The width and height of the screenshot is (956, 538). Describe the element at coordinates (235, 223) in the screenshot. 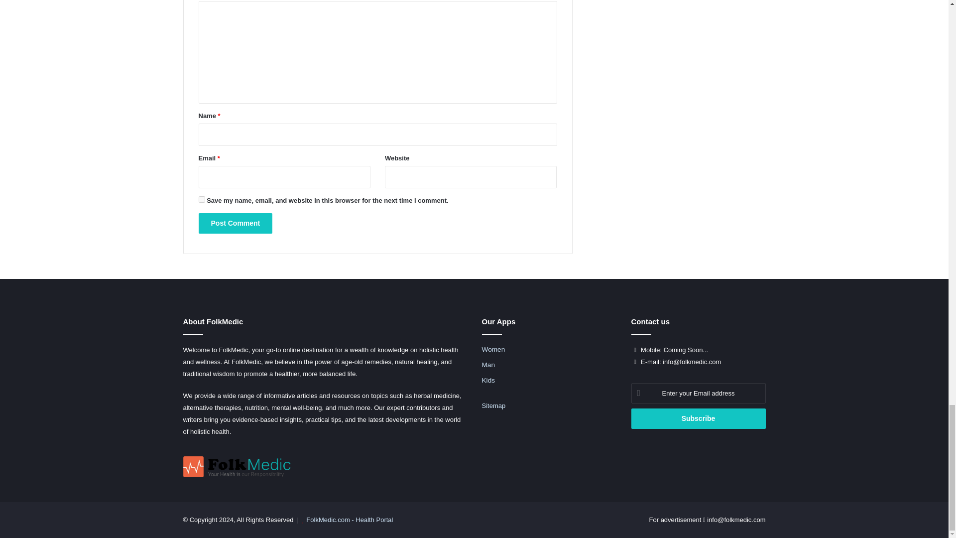

I see `Post Comment` at that location.